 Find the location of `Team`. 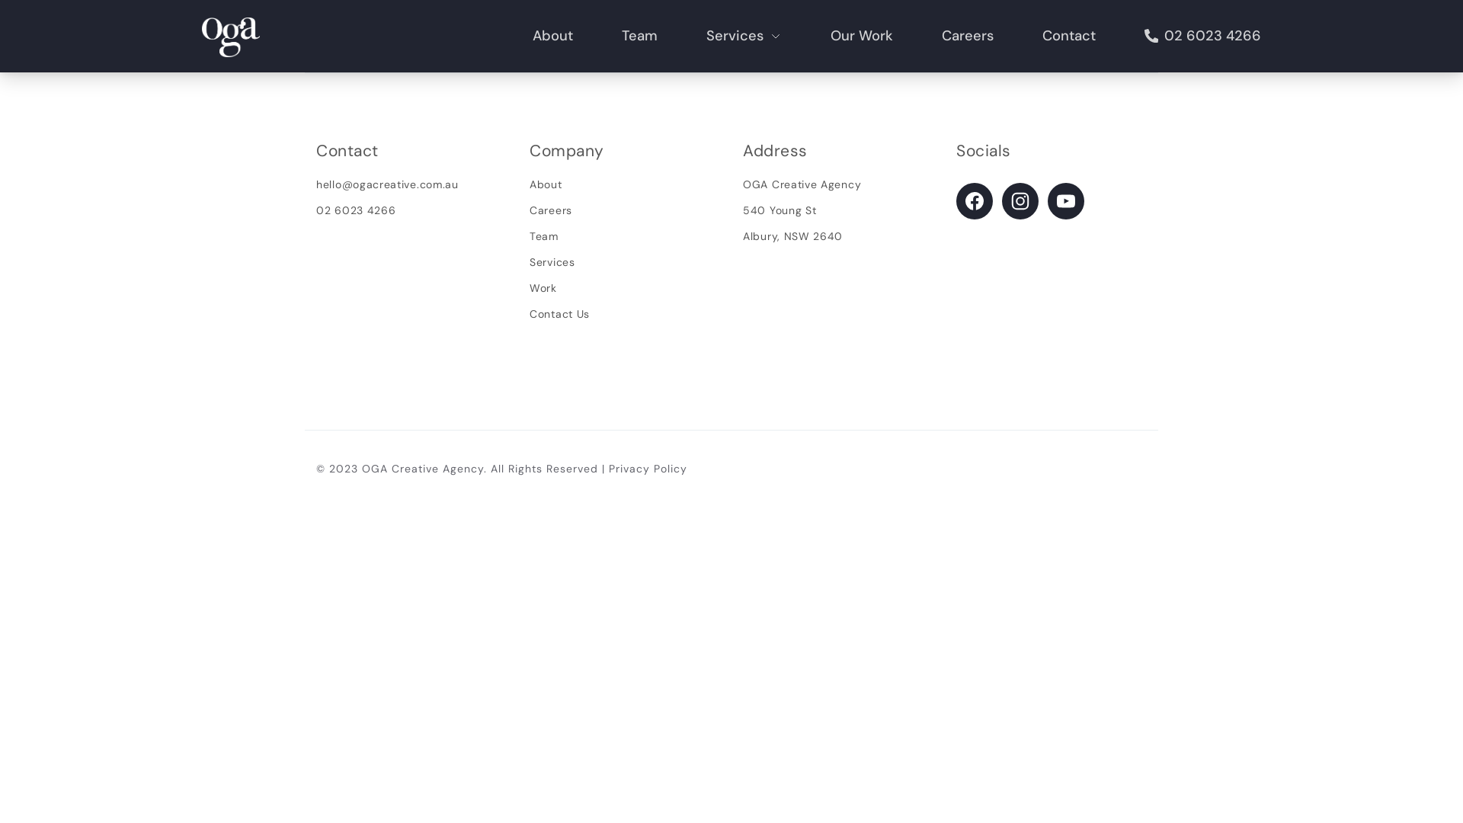

Team is located at coordinates (640, 36).